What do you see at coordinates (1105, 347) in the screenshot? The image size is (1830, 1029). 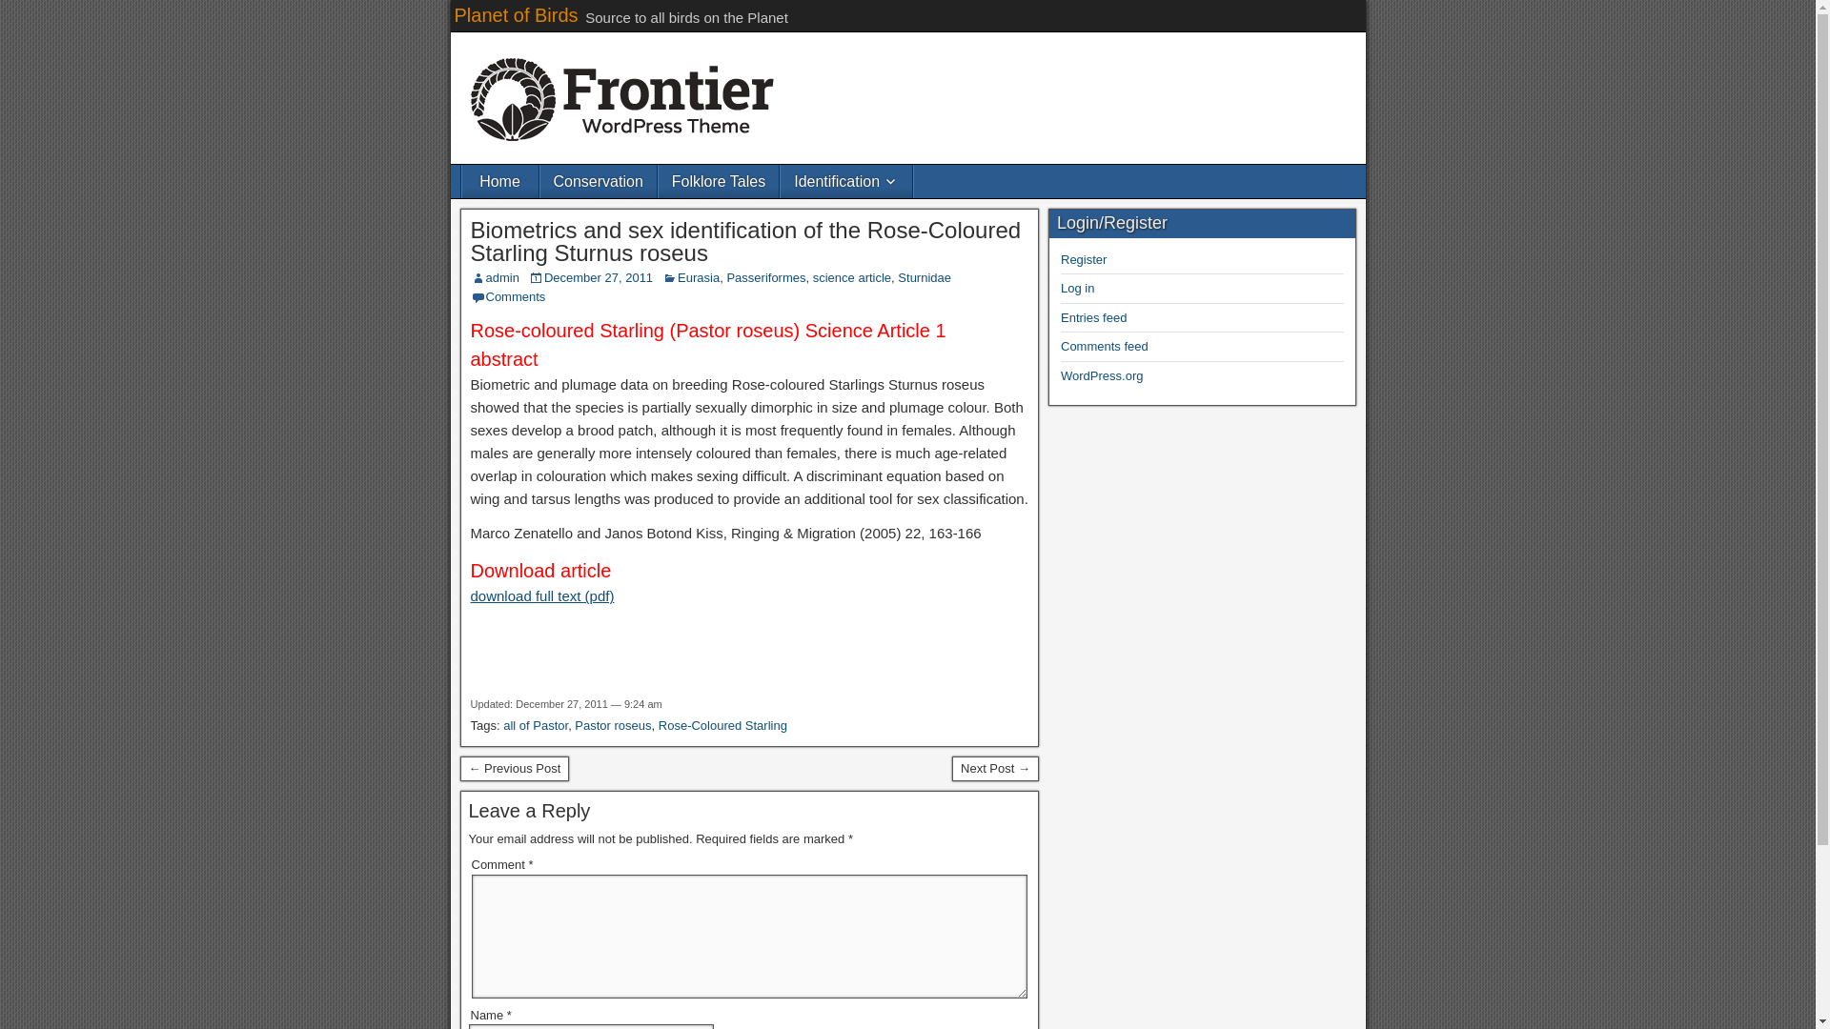 I see `Comments feed` at bounding box center [1105, 347].